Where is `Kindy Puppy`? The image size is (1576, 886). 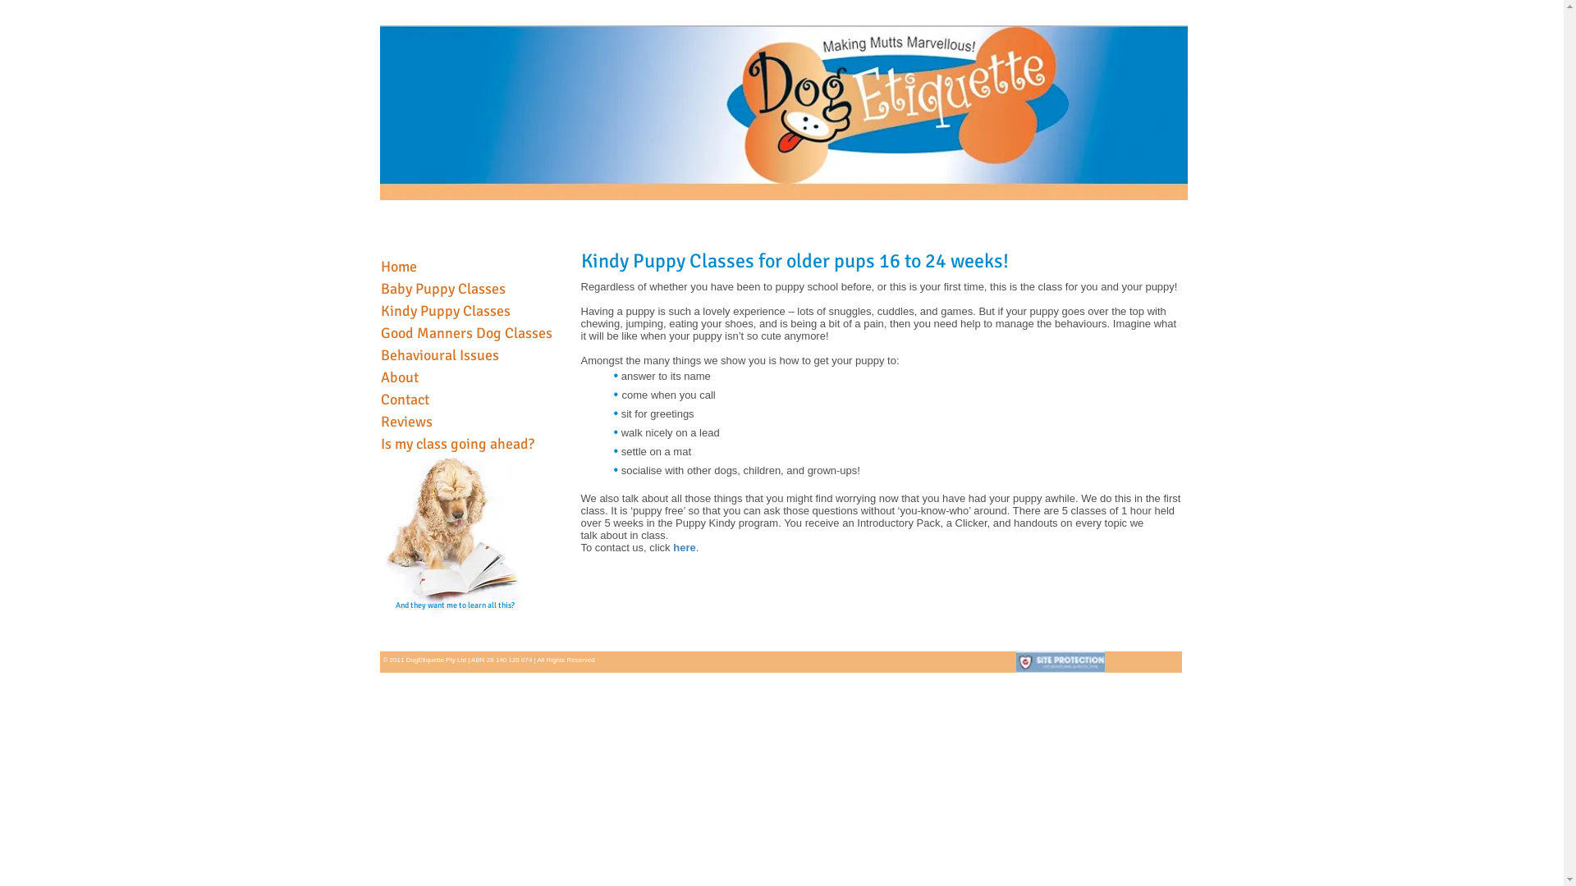 Kindy Puppy is located at coordinates (781, 187).